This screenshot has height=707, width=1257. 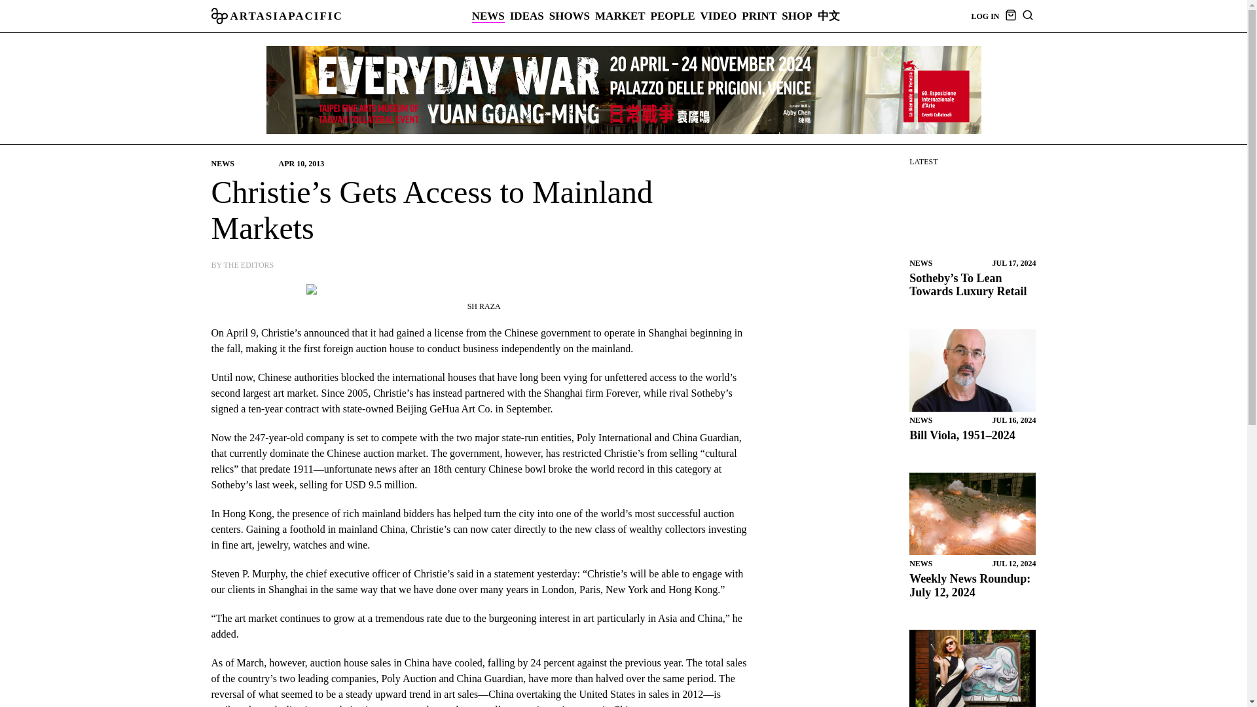 What do you see at coordinates (985, 16) in the screenshot?
I see `LOG IN` at bounding box center [985, 16].